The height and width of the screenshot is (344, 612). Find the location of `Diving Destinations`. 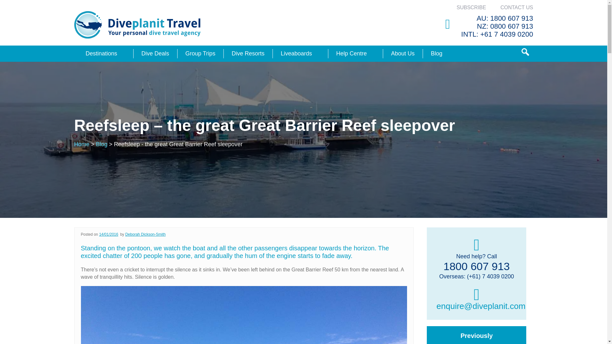

Diving Destinations is located at coordinates (101, 54).